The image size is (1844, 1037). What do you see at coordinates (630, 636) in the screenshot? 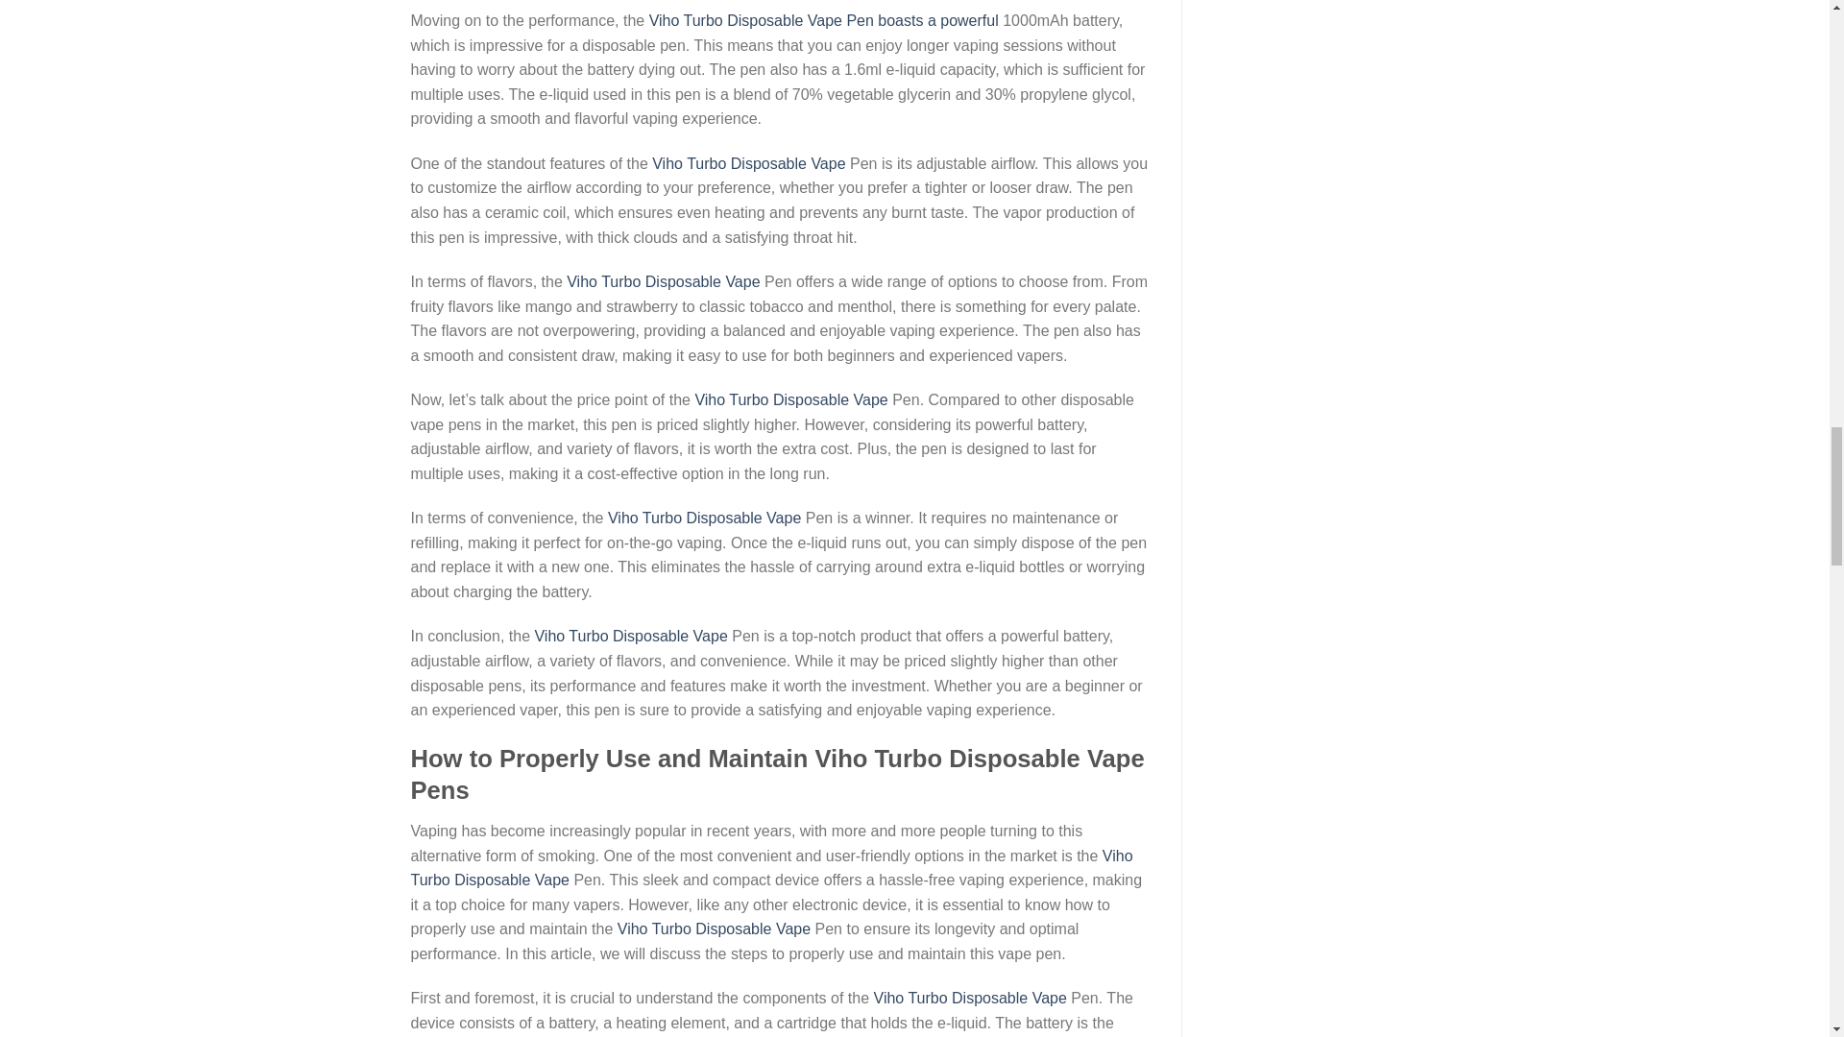
I see `Viho Turbo Disposable Vape` at bounding box center [630, 636].